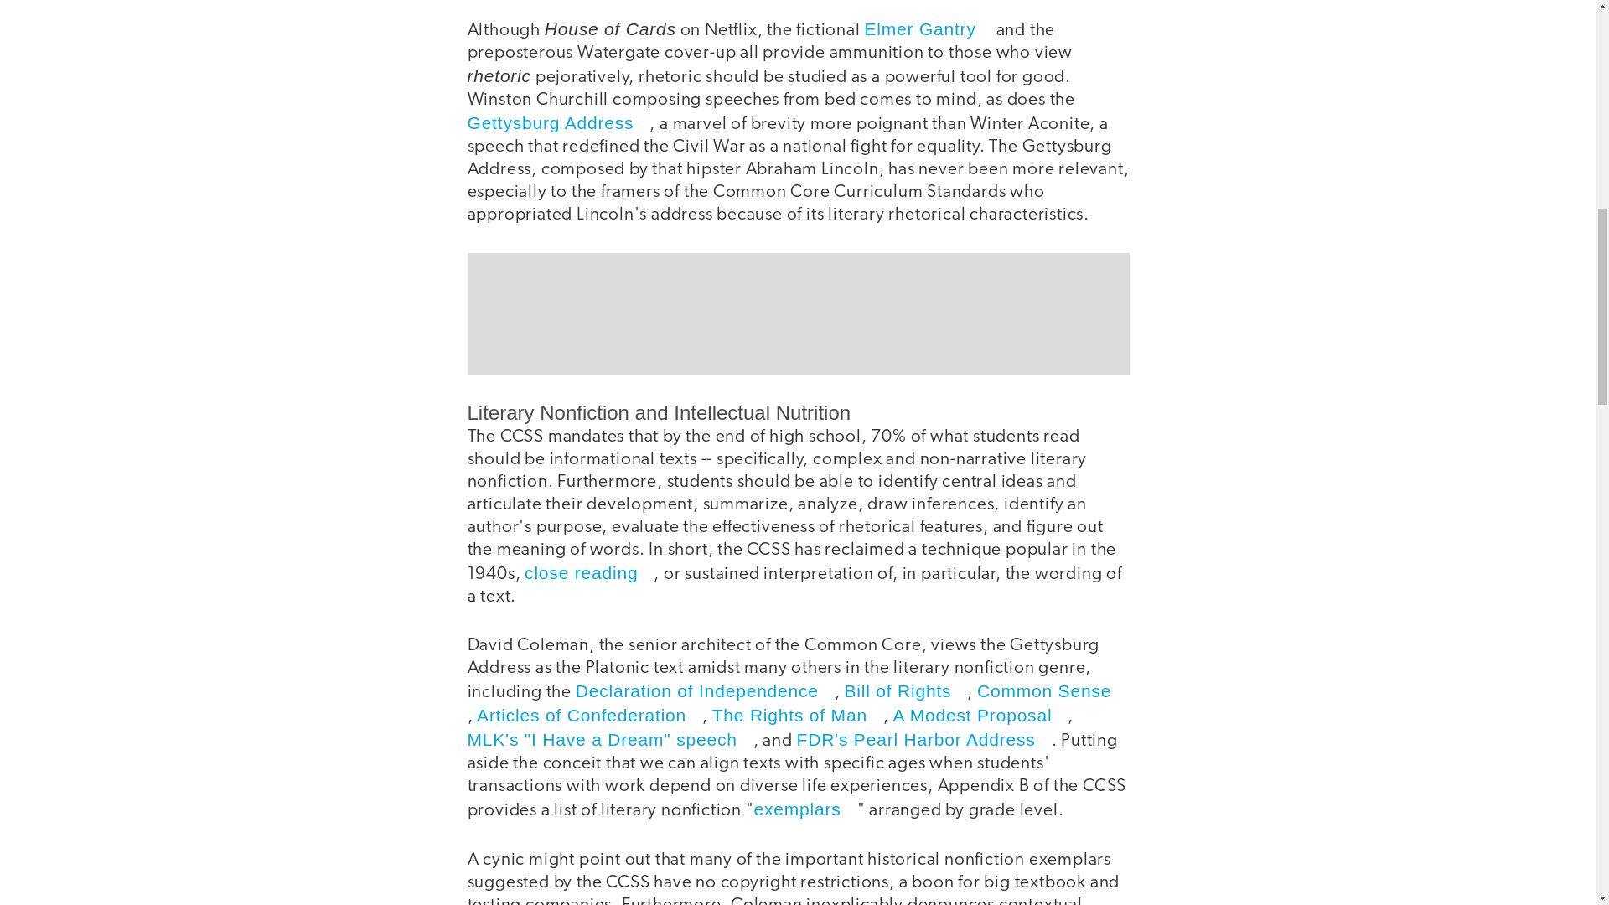 Image resolution: width=1609 pixels, height=905 pixels. What do you see at coordinates (706, 690) in the screenshot?
I see `Declaration of Independence` at bounding box center [706, 690].